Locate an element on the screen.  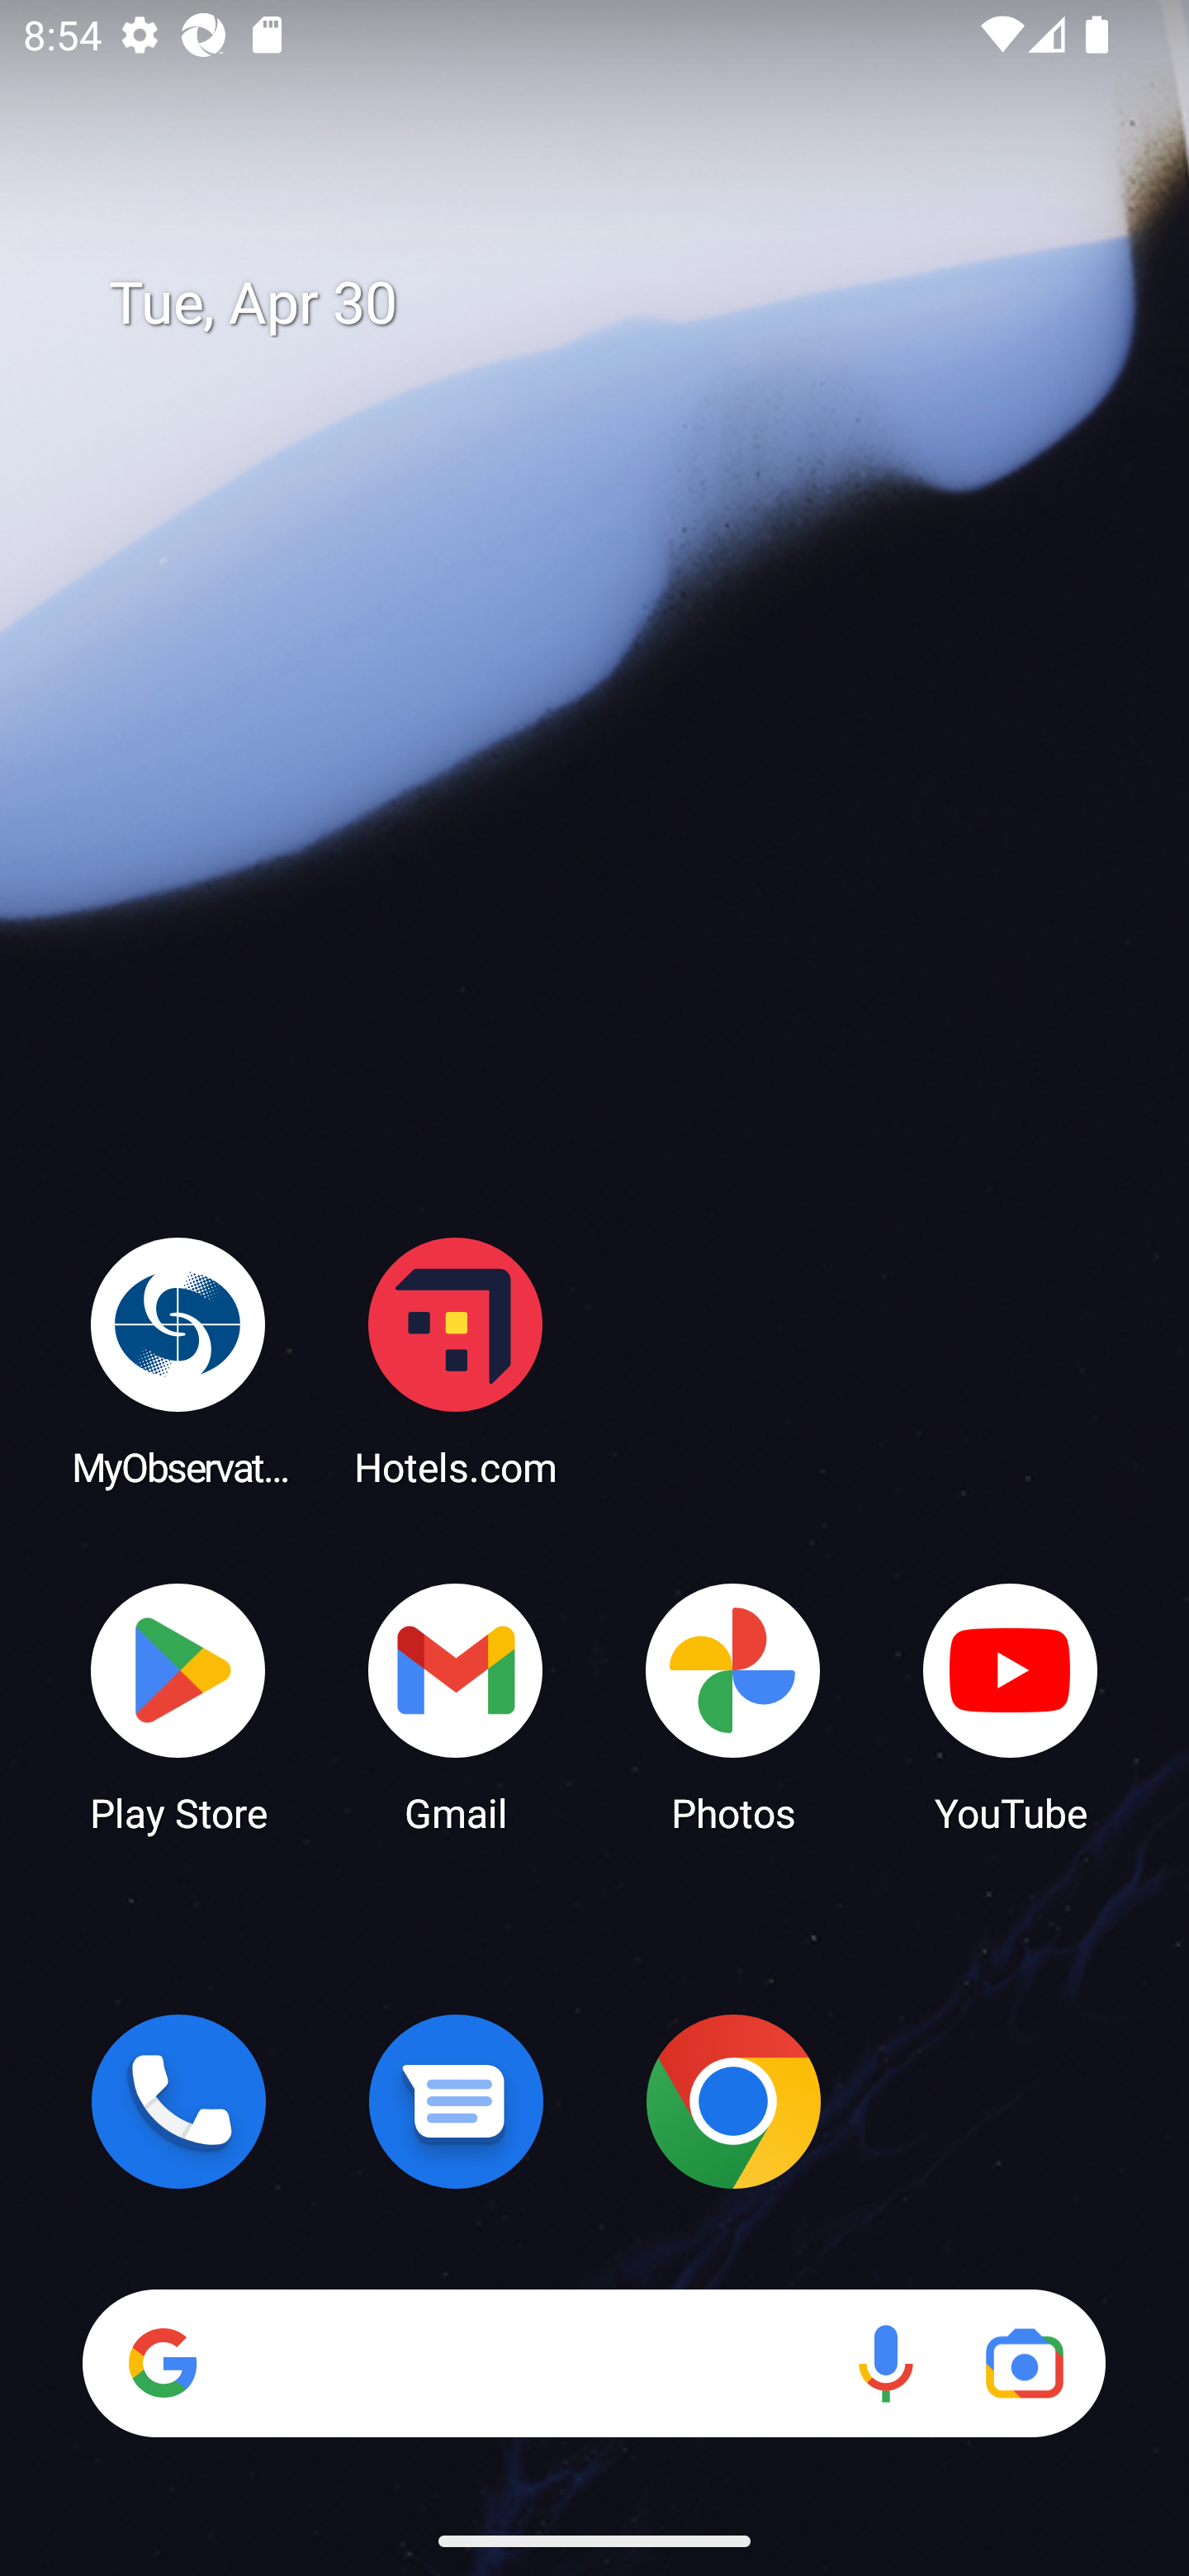
Photos is located at coordinates (733, 1706).